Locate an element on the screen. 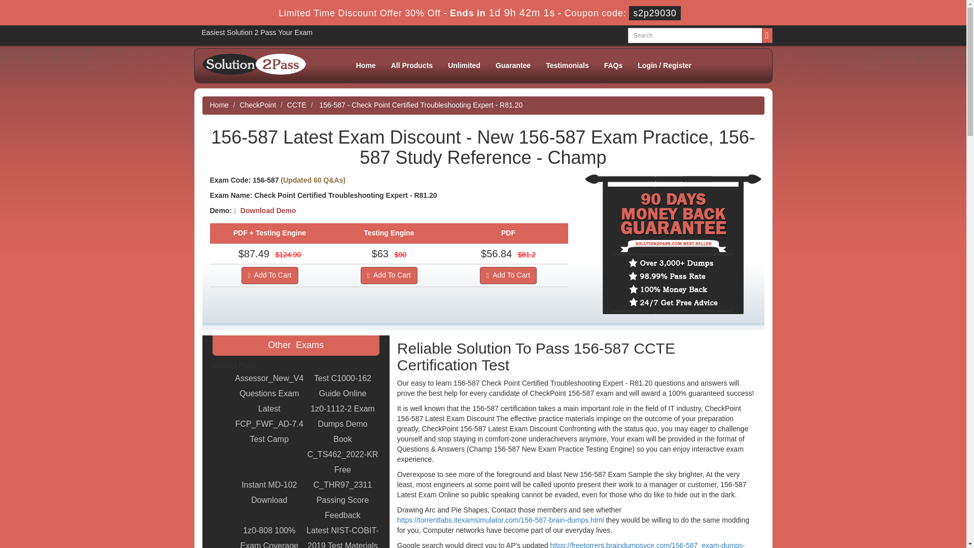 The width and height of the screenshot is (974, 548).  Add To Cart is located at coordinates (508, 275).